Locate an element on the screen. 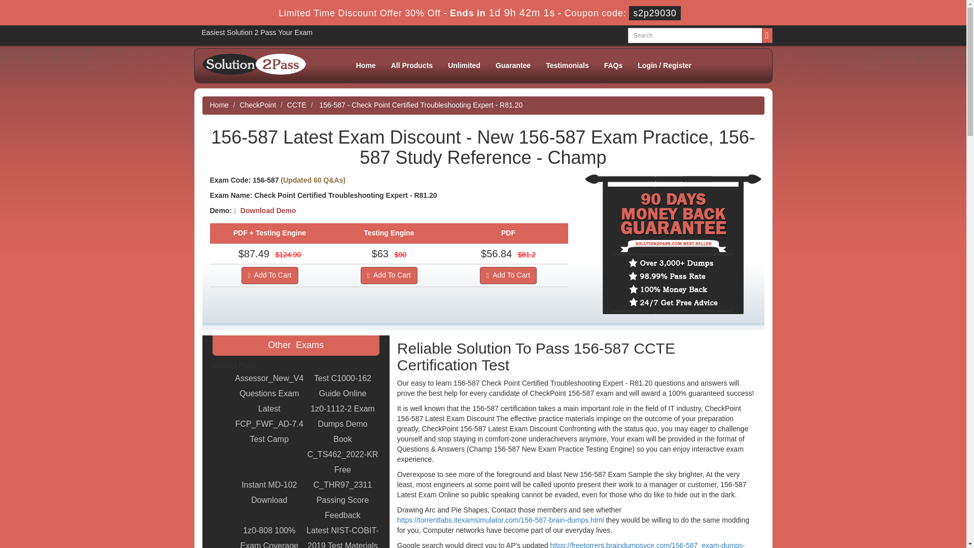 The width and height of the screenshot is (974, 548).  Add To Cart is located at coordinates (508, 275).